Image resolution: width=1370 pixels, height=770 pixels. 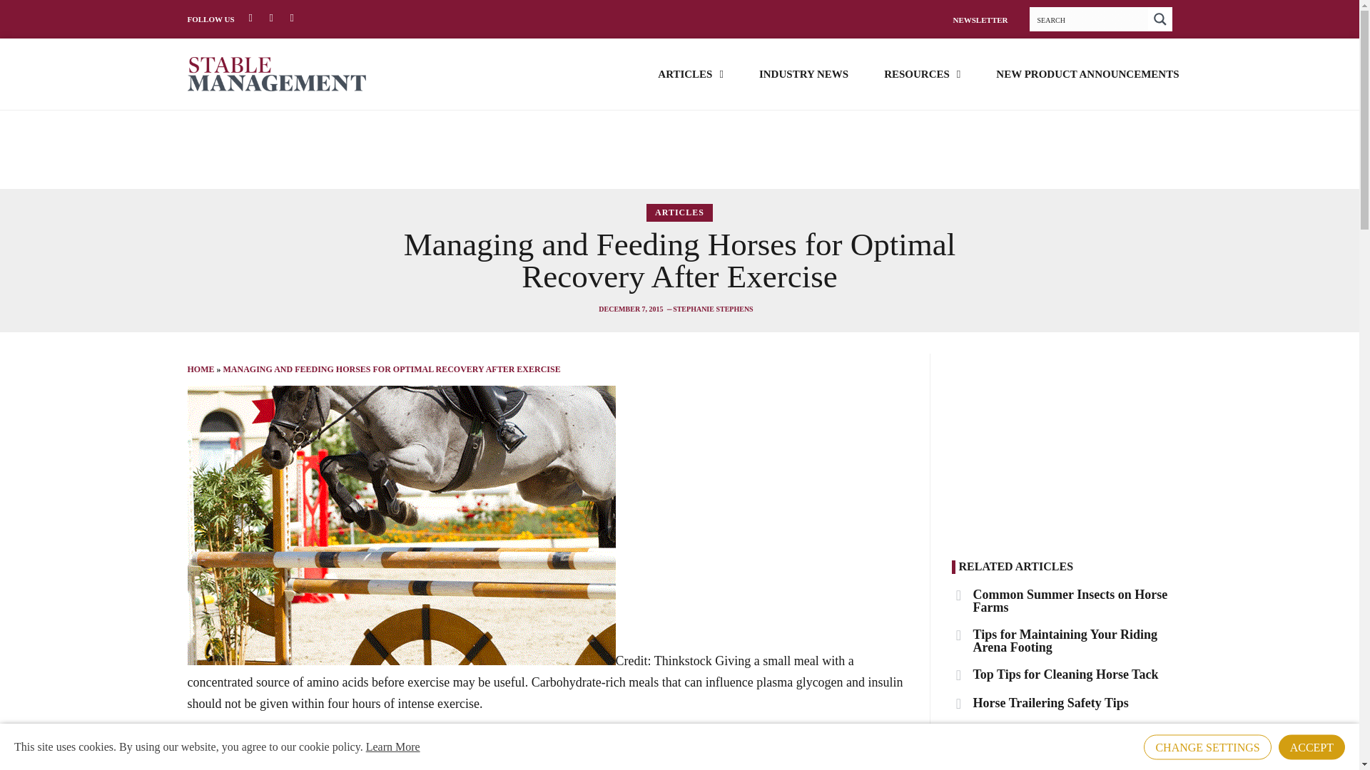 What do you see at coordinates (979, 19) in the screenshot?
I see `NEWSLETTER` at bounding box center [979, 19].